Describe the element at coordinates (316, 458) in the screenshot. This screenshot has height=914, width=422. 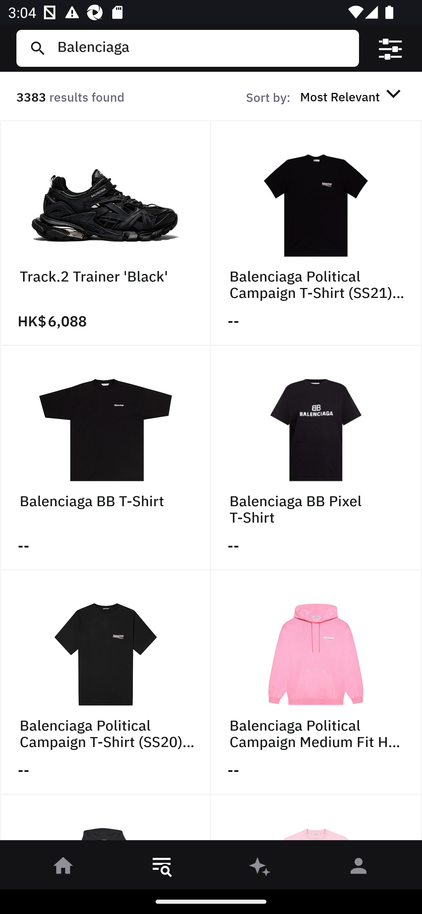
I see `Balenciaga BB Pixel T-Shirt --` at that location.